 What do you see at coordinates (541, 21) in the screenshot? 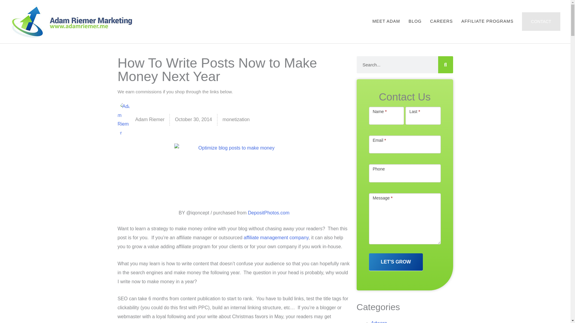
I see `CONTACT` at bounding box center [541, 21].